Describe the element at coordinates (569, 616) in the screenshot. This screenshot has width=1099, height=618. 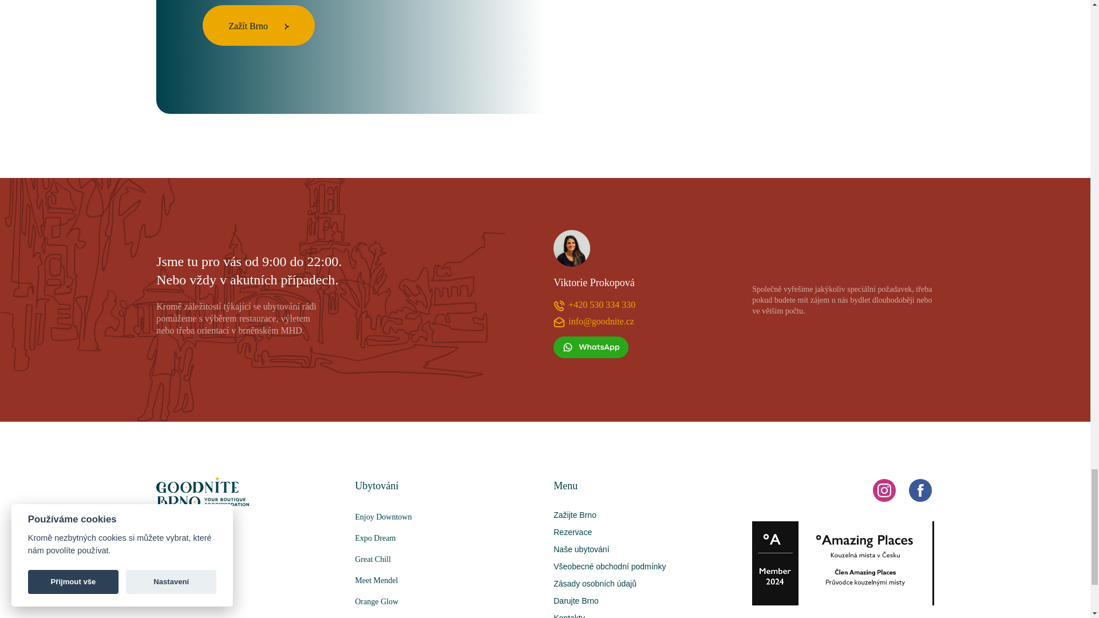
I see `Kontakty` at that location.